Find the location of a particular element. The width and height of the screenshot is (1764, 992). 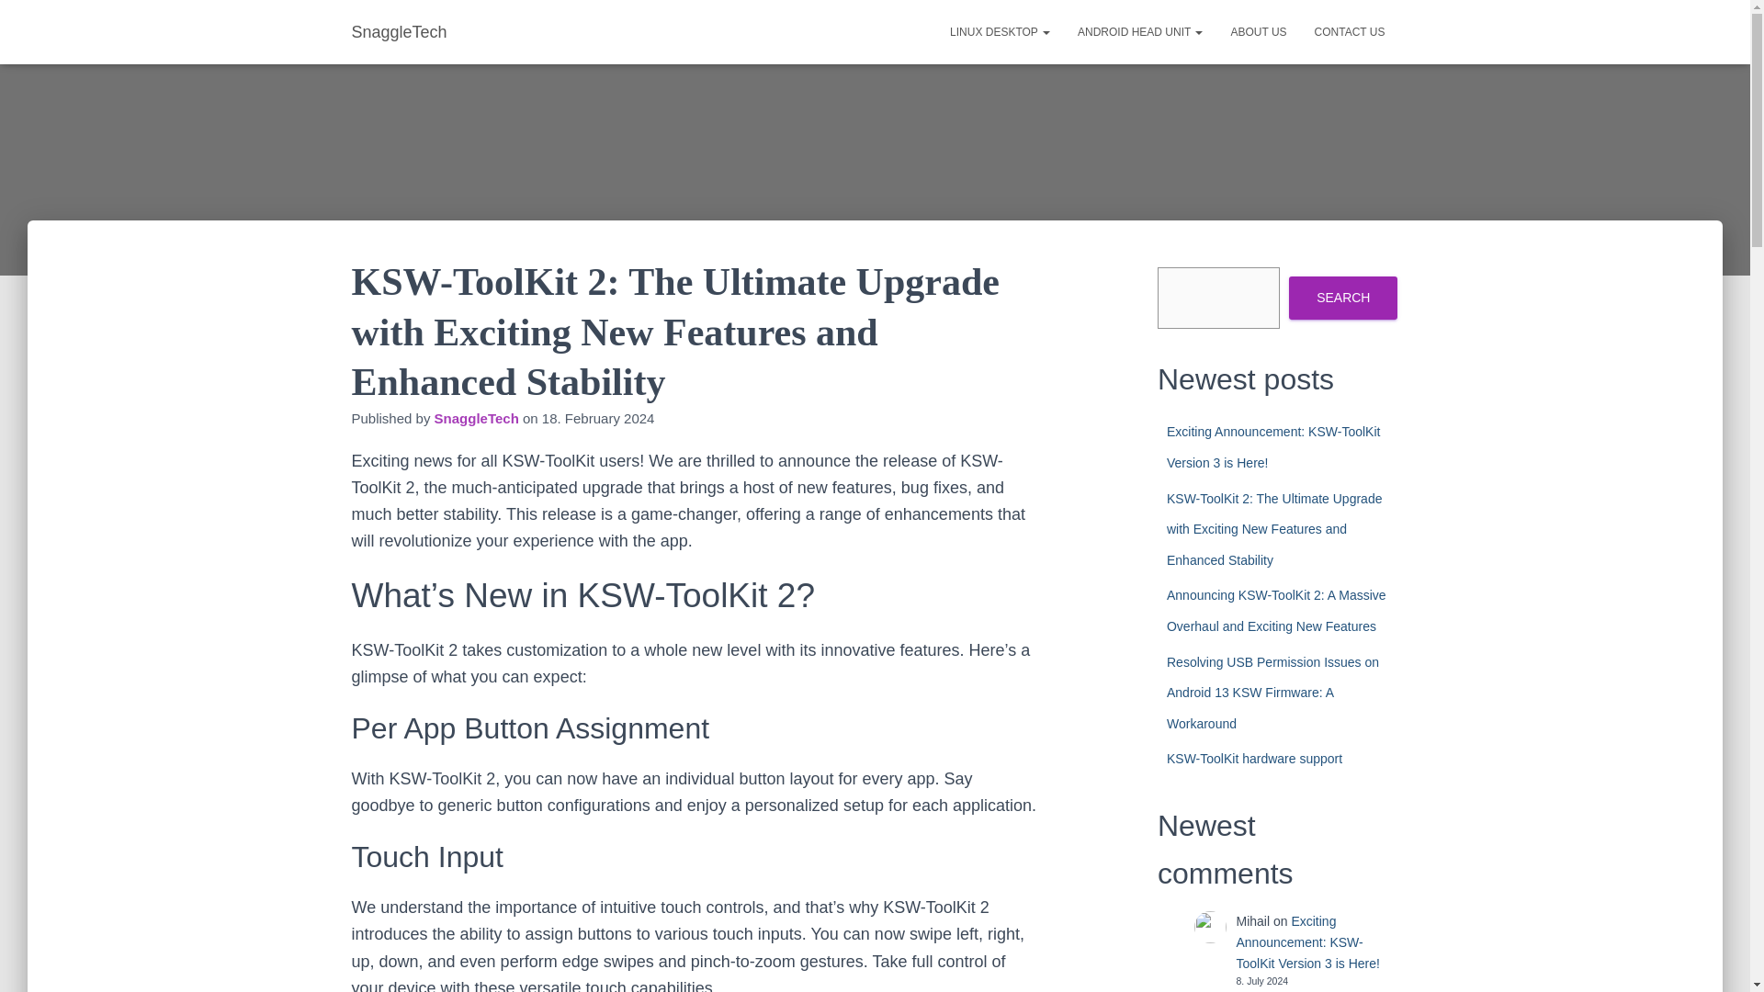

Exciting Announcement: KSW-ToolKit Version 3 is Here! is located at coordinates (1272, 446).